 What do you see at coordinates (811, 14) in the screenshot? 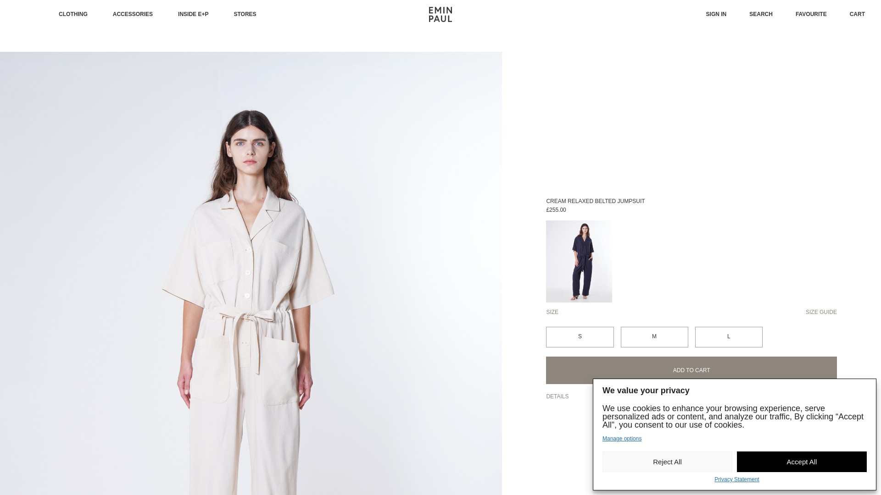
I see `FAVOURITE` at bounding box center [811, 14].